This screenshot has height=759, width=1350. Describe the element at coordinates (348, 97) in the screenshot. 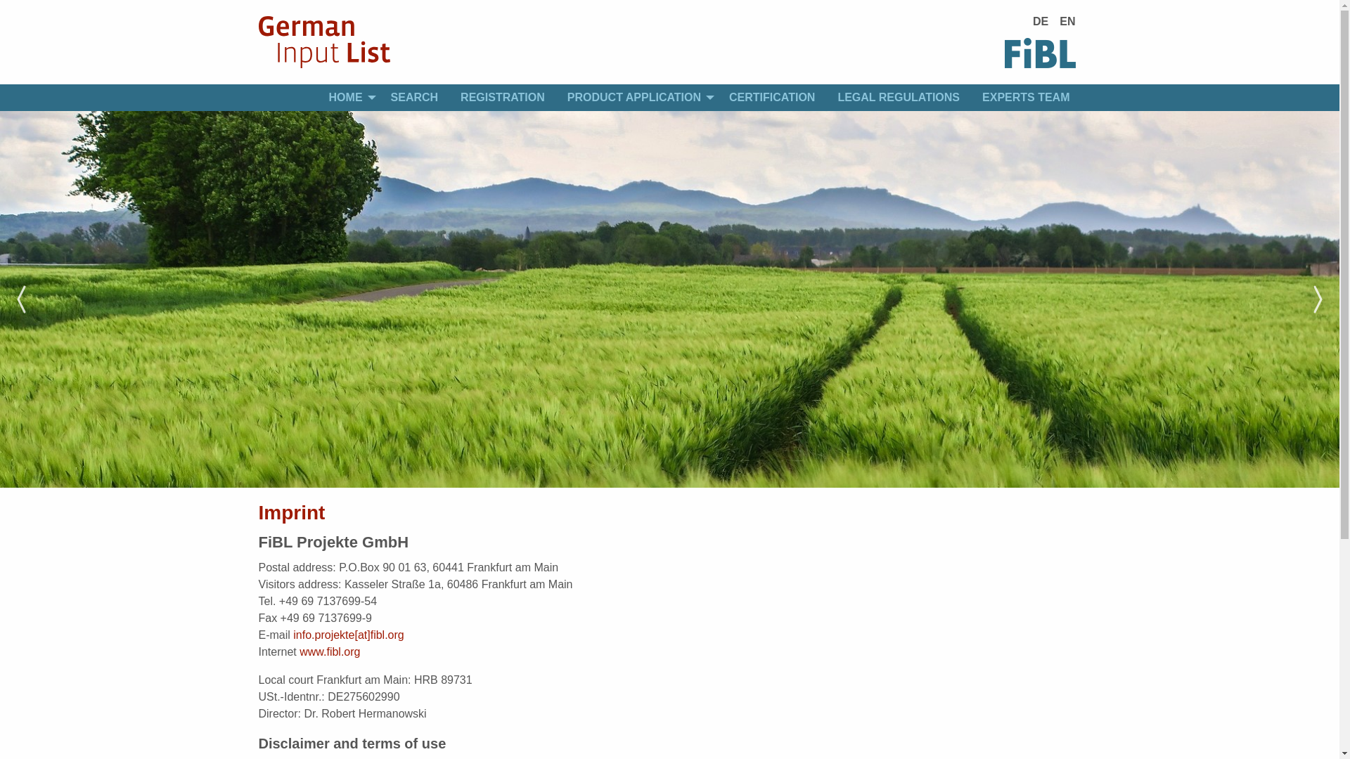

I see `HOME` at that location.